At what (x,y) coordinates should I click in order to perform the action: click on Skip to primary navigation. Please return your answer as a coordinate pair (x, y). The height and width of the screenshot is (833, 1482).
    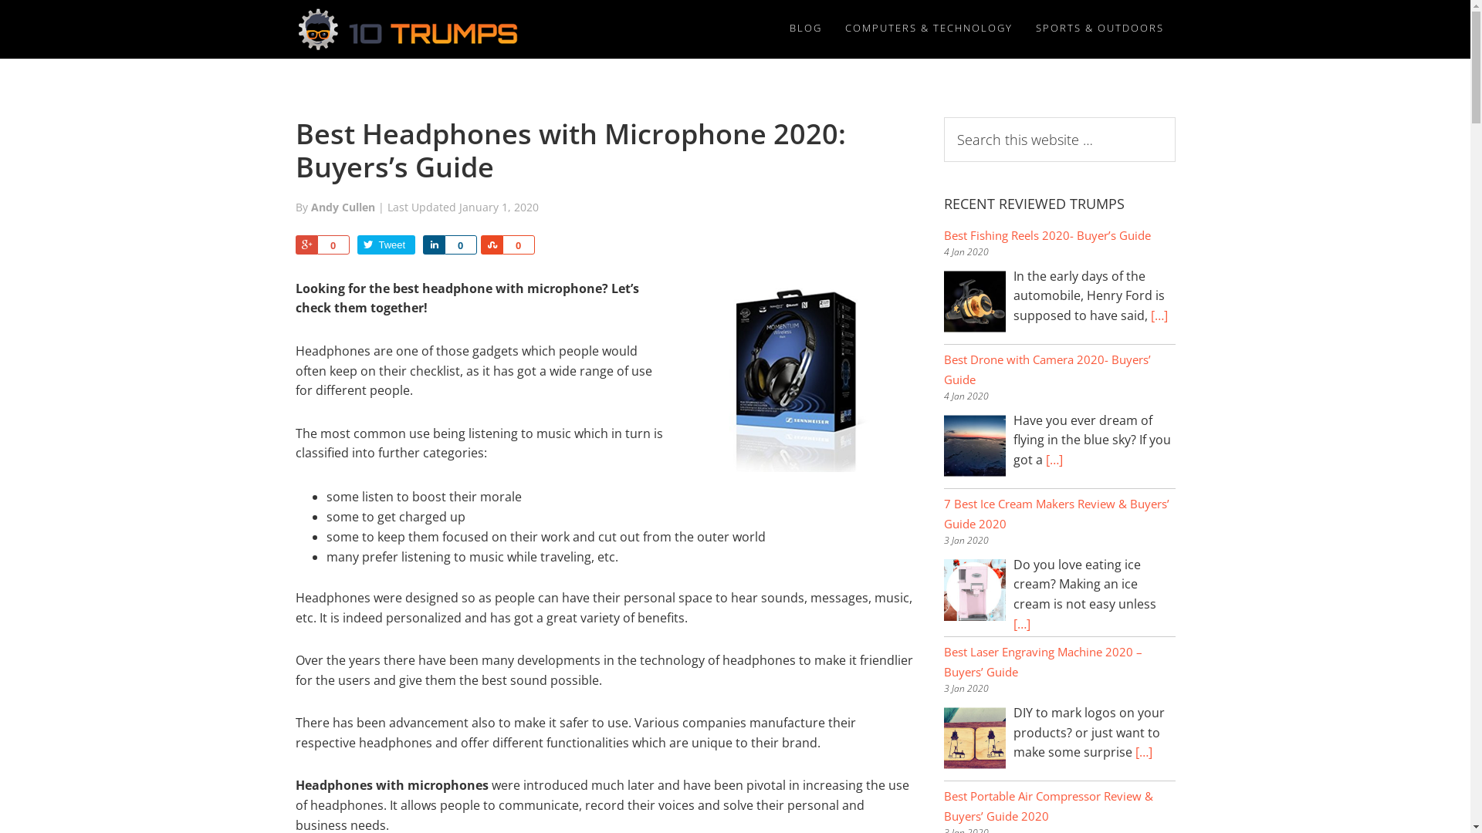
    Looking at the image, I should click on (0, 0).